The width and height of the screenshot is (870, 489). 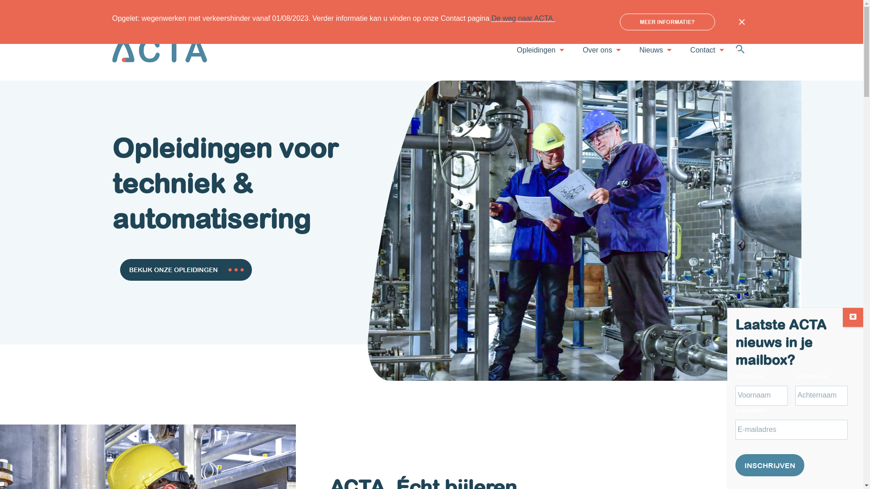 I want to click on De weg naar ACTA., so click(x=523, y=18).